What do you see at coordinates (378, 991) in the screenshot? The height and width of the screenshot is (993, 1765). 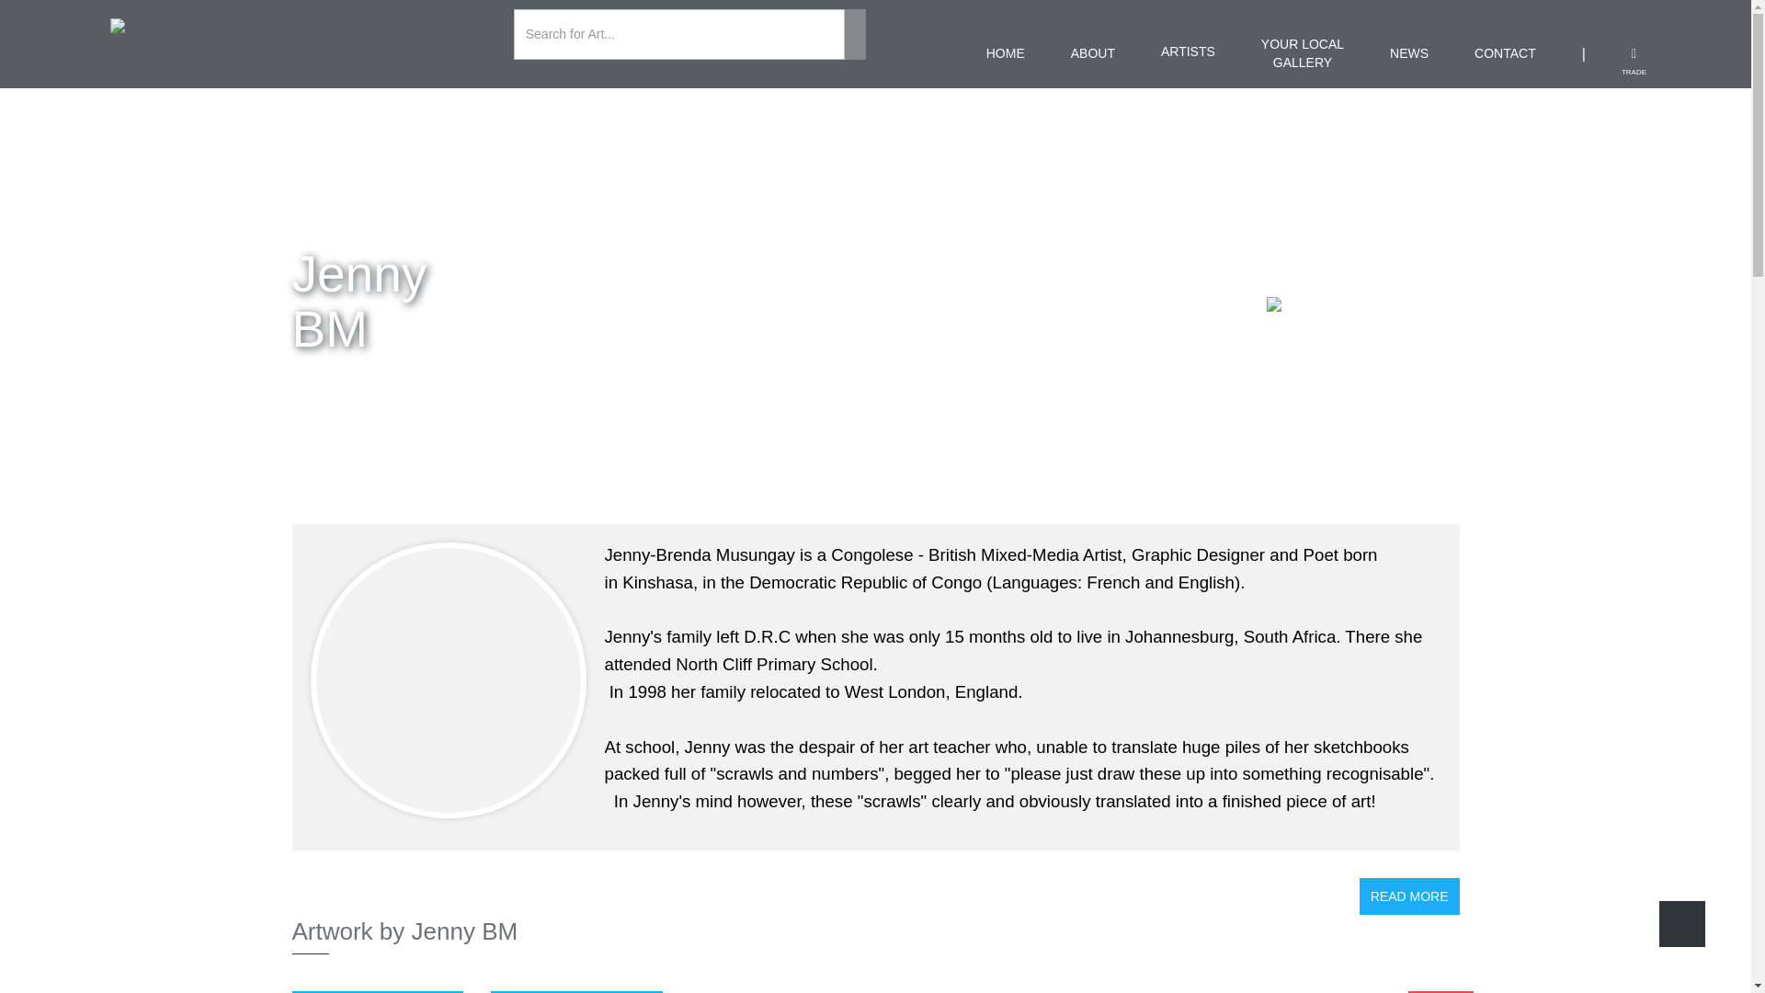 I see `Back To Top` at bounding box center [378, 991].